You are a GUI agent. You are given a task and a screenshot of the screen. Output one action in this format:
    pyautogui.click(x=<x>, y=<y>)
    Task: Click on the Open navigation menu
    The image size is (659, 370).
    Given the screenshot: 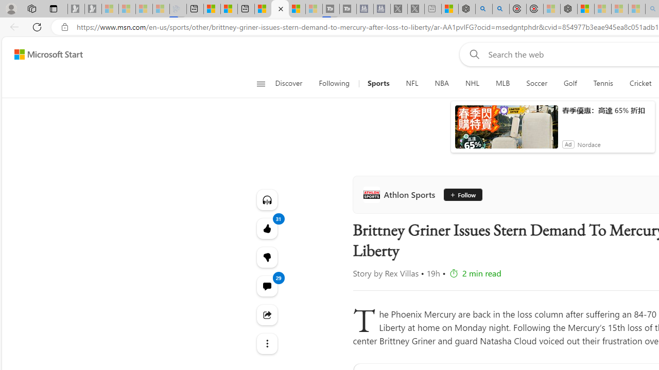 What is the action you would take?
    pyautogui.click(x=261, y=83)
    